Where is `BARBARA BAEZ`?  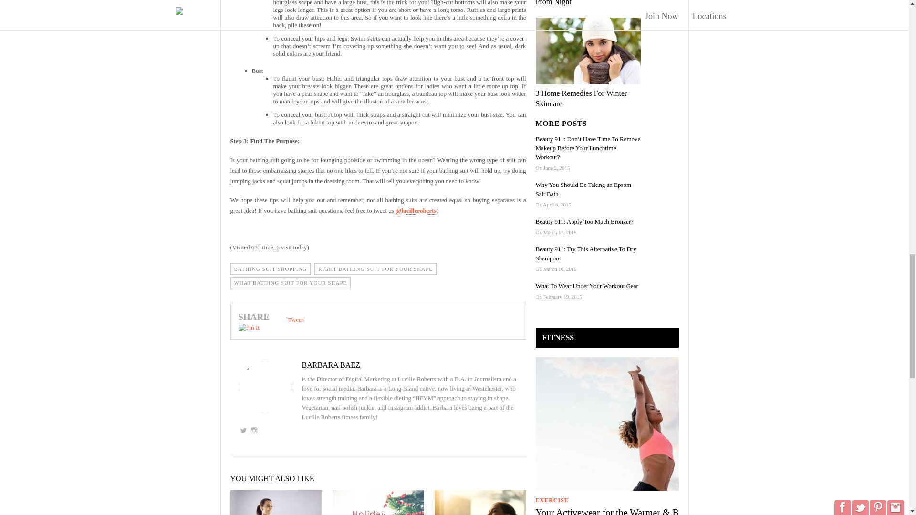 BARBARA BAEZ is located at coordinates (378, 365).